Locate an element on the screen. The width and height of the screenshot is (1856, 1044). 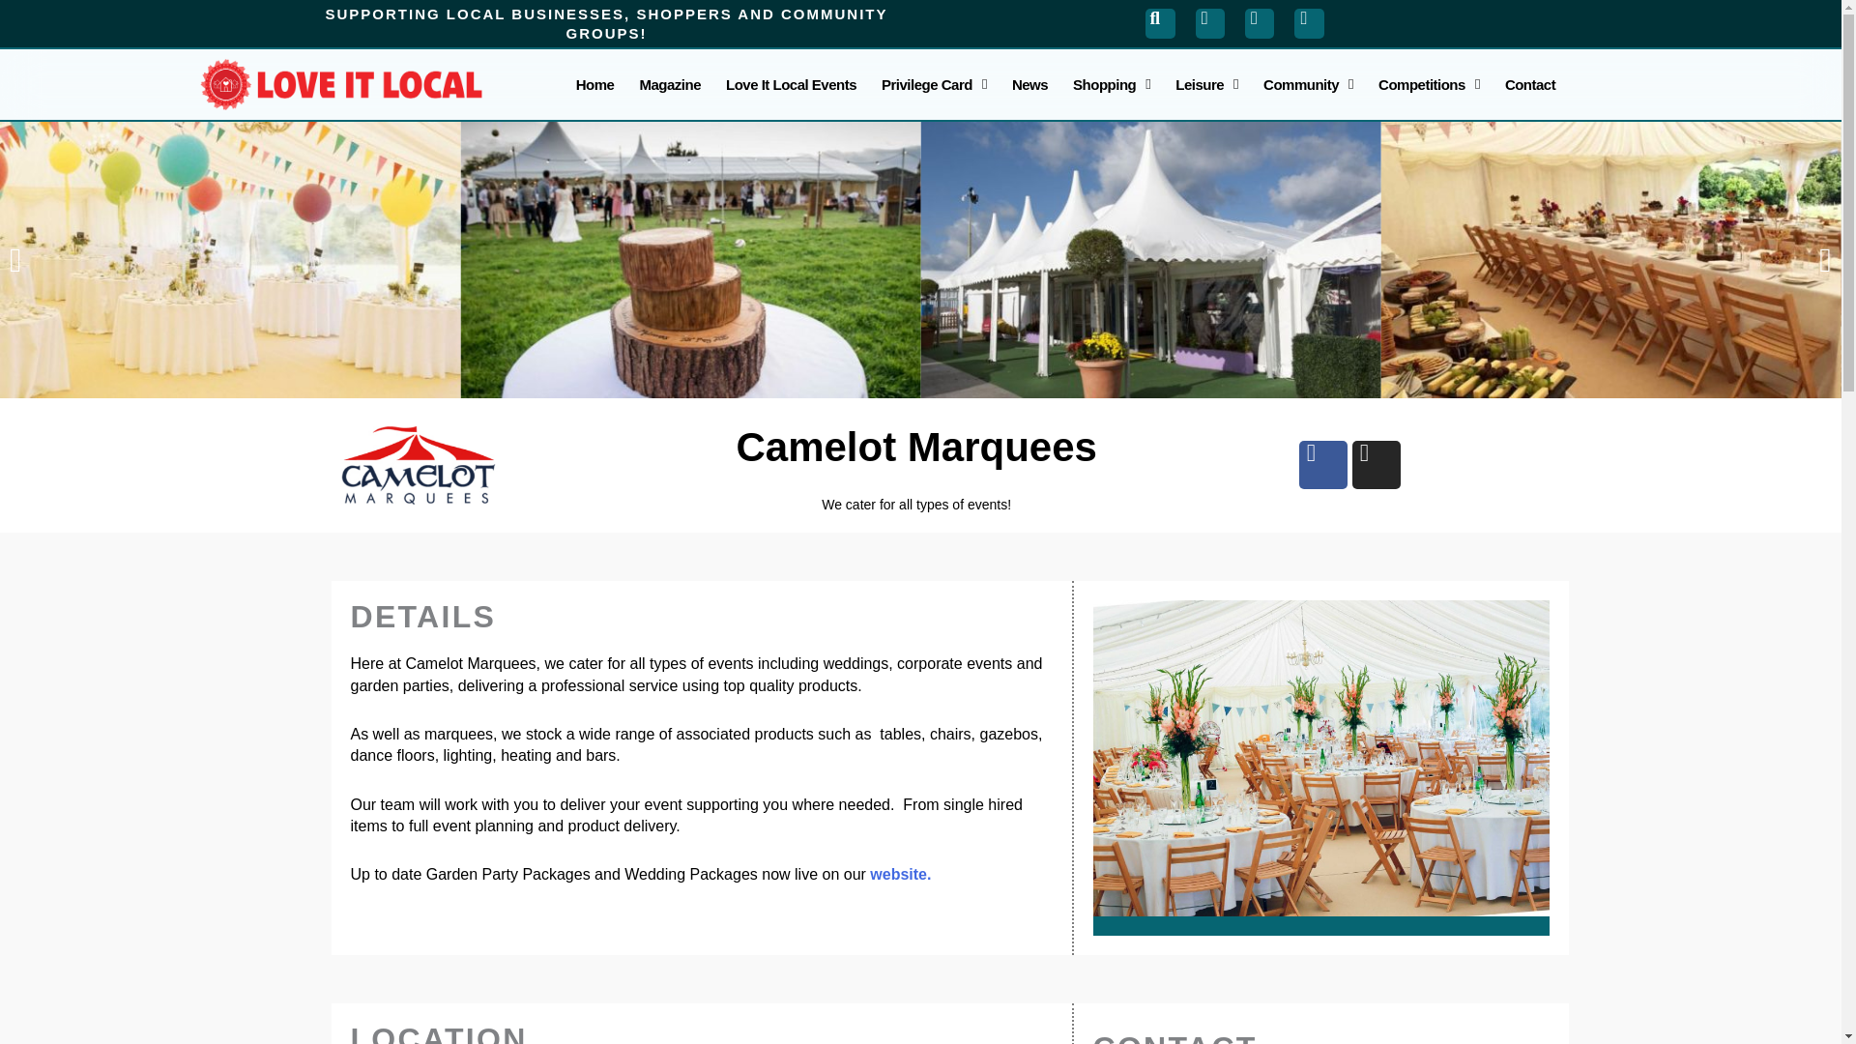
Privilege Card is located at coordinates (934, 84).